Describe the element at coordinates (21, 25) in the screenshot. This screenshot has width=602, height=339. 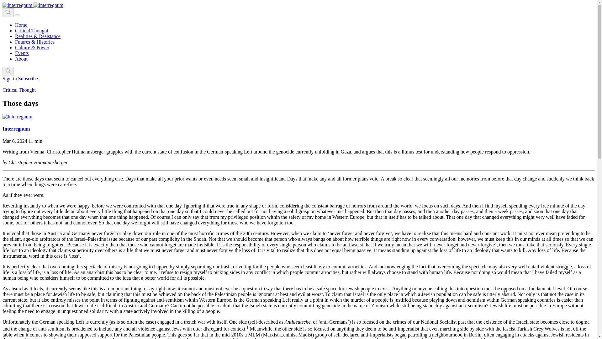
I see `Home` at that location.